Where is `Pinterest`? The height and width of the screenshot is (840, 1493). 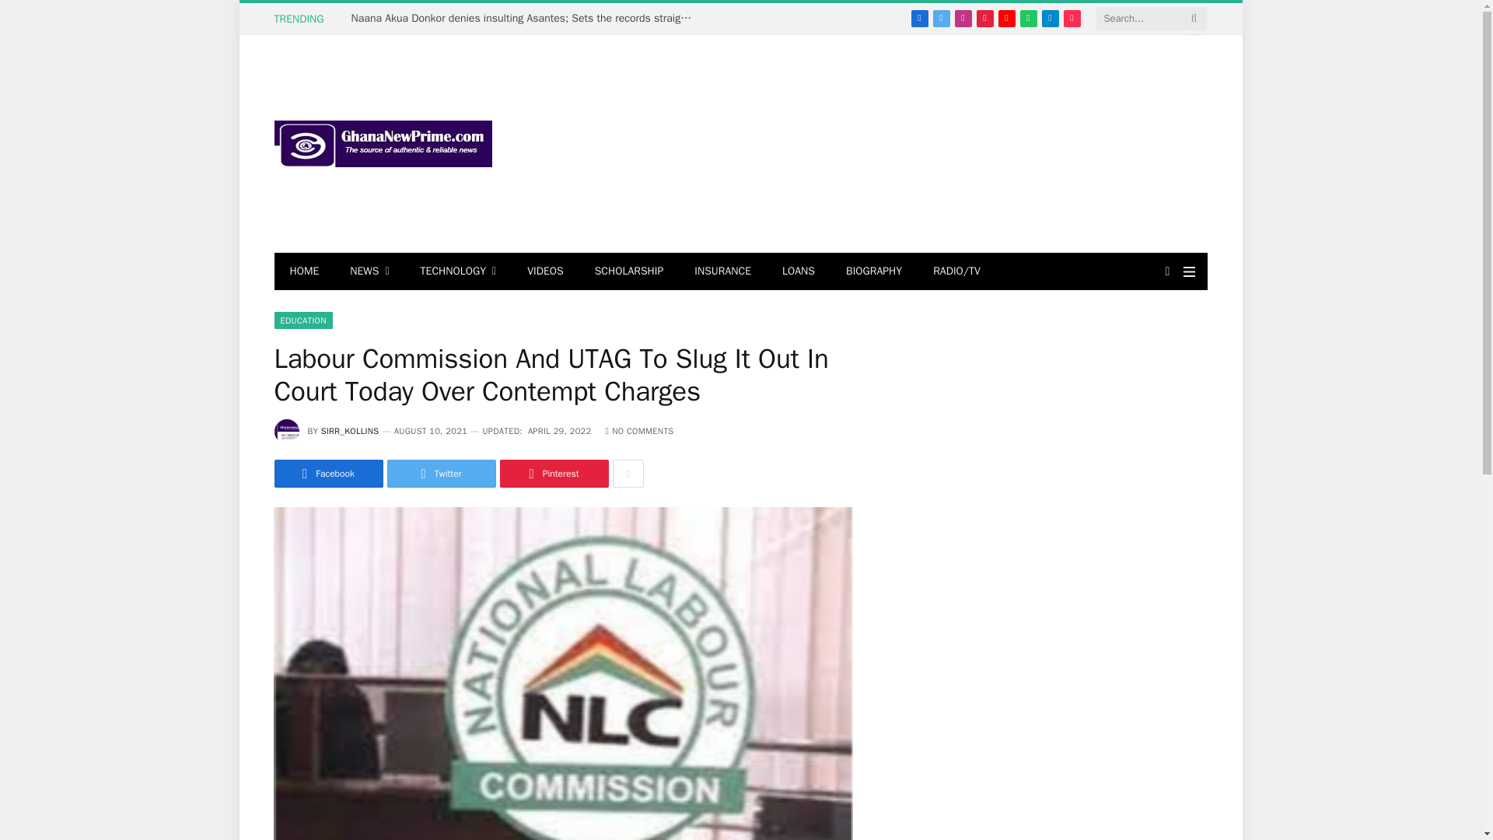 Pinterest is located at coordinates (984, 18).